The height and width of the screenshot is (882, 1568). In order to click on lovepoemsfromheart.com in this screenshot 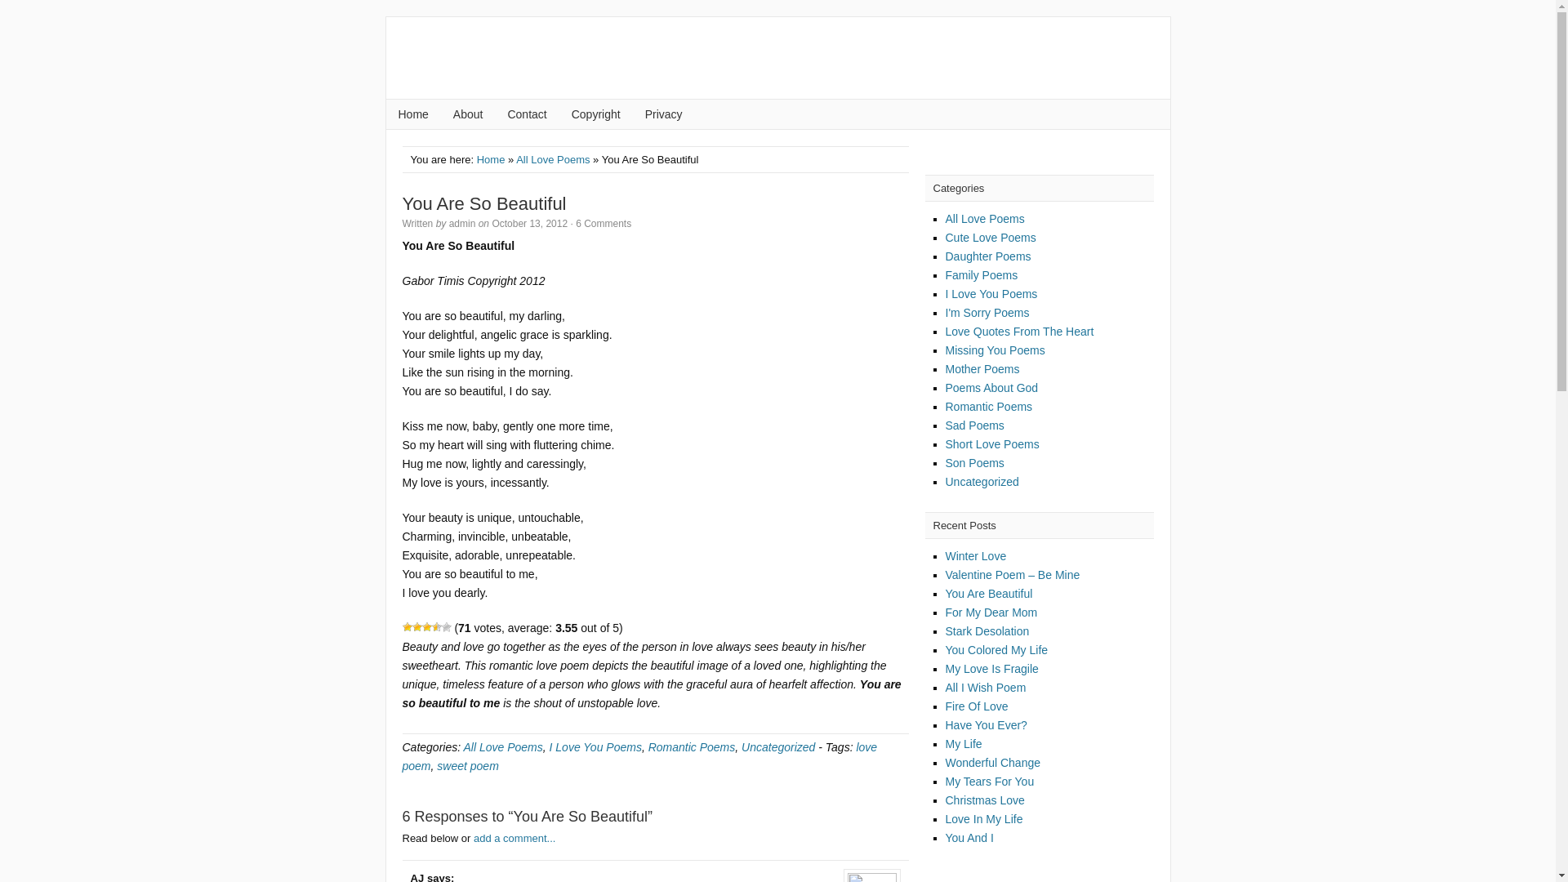, I will do `click(777, 57)`.